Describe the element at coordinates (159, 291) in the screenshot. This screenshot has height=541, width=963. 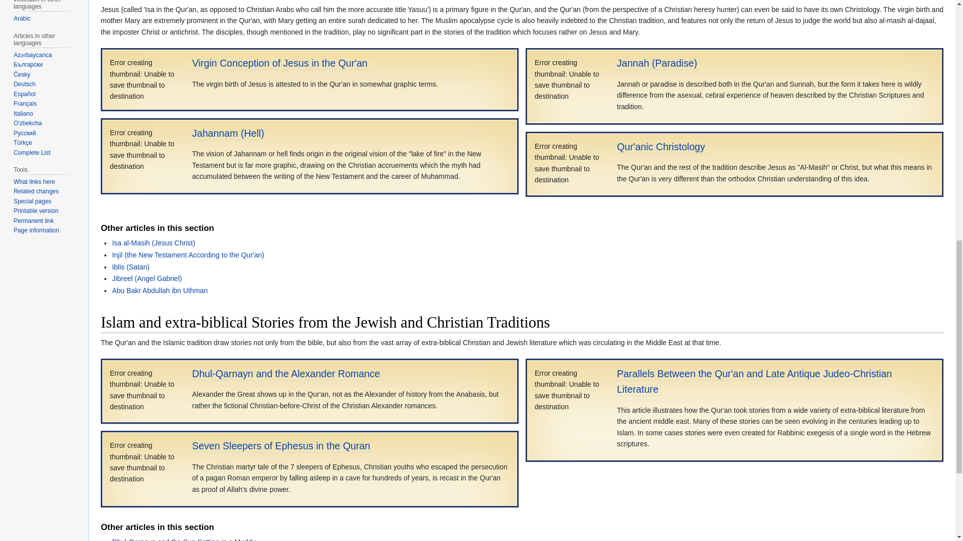
I see `Abu Bakr Abdullah ibn Uthman` at that location.